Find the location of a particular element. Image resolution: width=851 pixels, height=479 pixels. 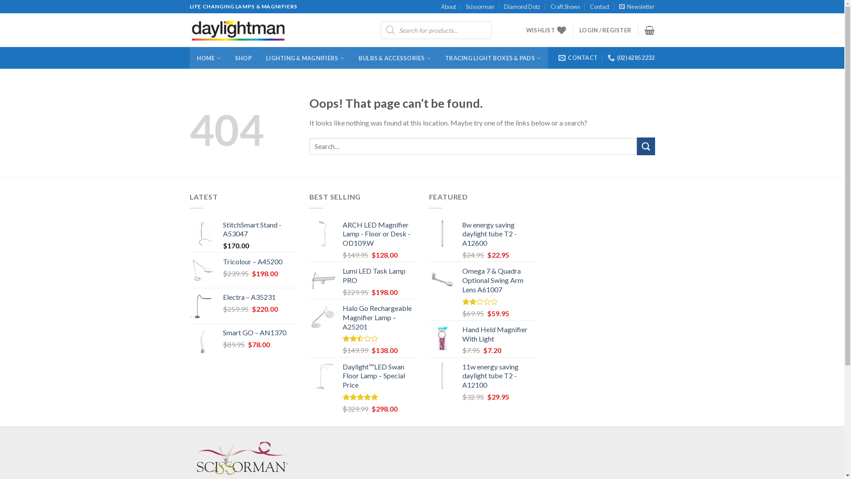

CONTACT is located at coordinates (578, 58).